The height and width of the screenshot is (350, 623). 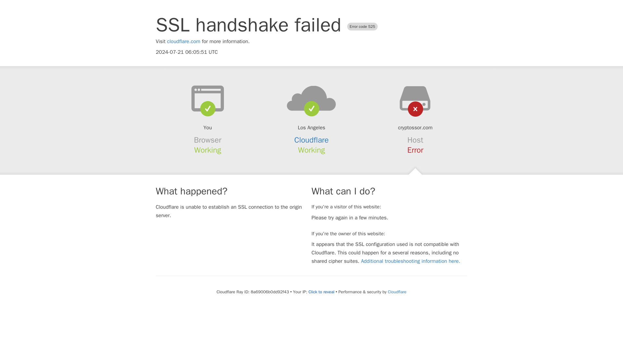 I want to click on cloudflare.com, so click(x=184, y=41).